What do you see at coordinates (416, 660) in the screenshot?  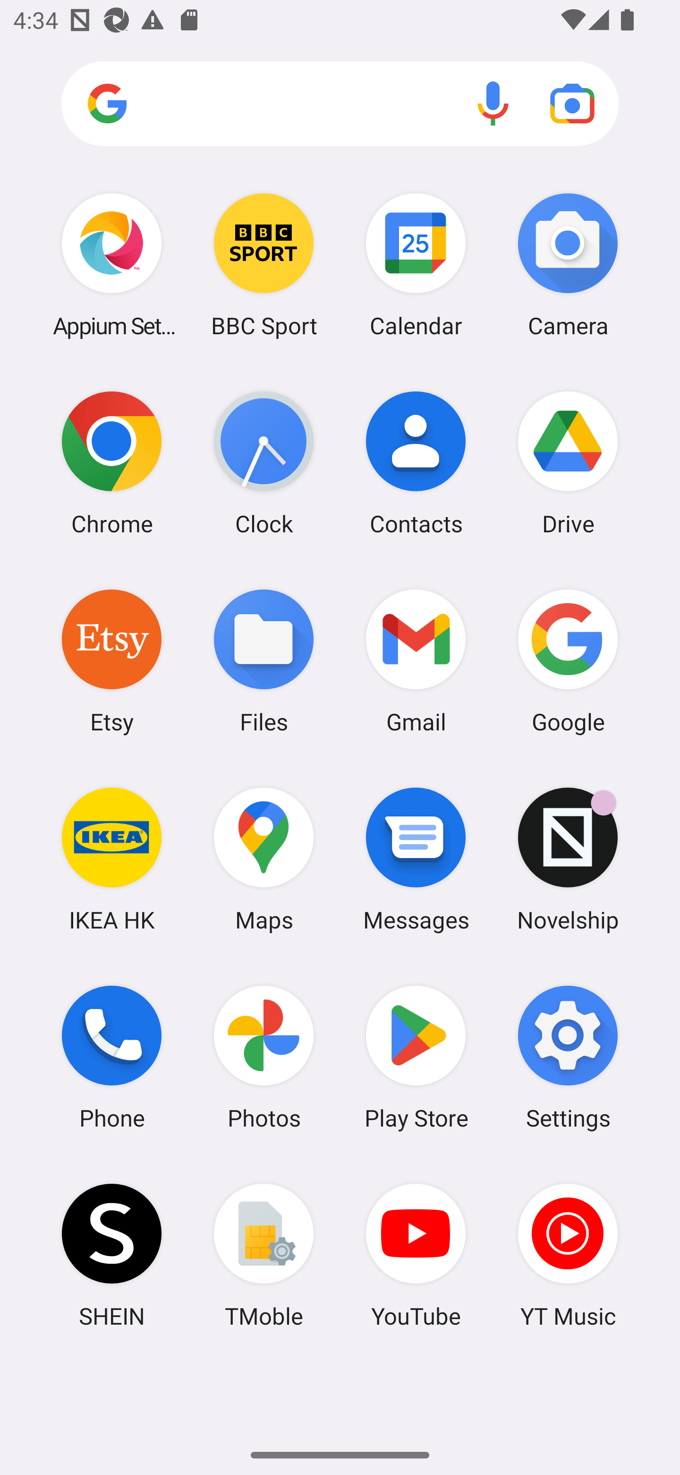 I see `Gmail` at bounding box center [416, 660].